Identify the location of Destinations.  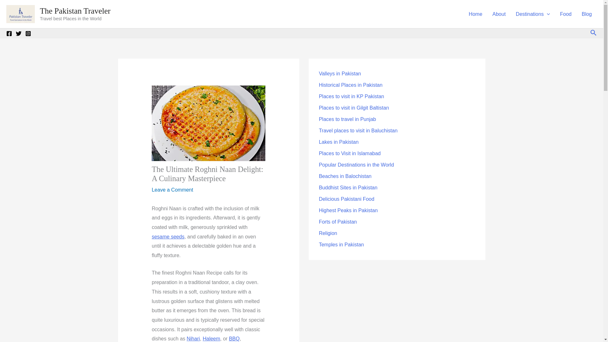
(533, 14).